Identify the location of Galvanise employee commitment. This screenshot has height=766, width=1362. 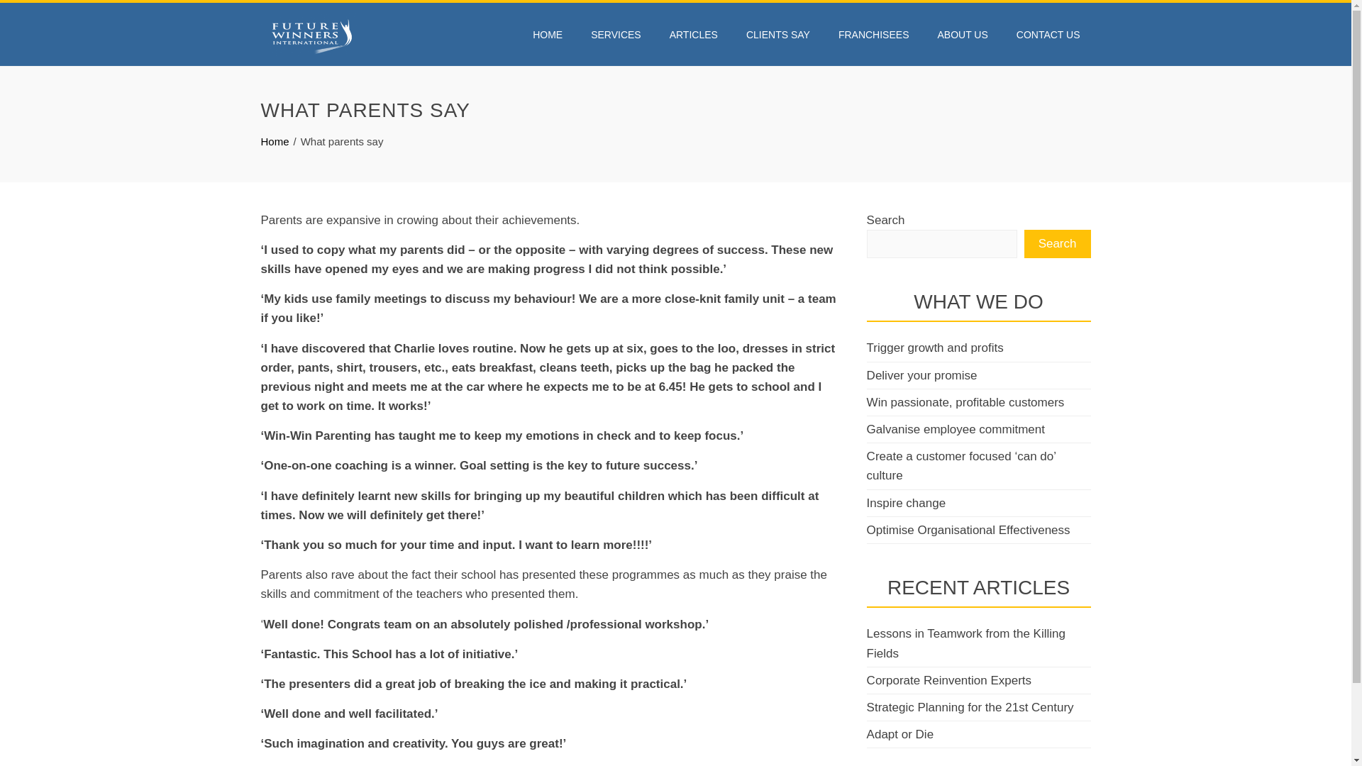
(955, 429).